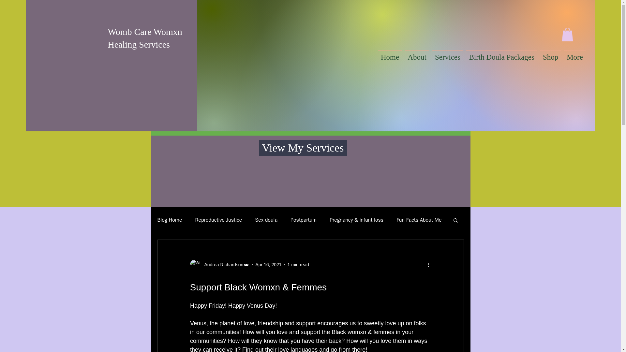 The height and width of the screenshot is (352, 626). What do you see at coordinates (417, 54) in the screenshot?
I see `About` at bounding box center [417, 54].